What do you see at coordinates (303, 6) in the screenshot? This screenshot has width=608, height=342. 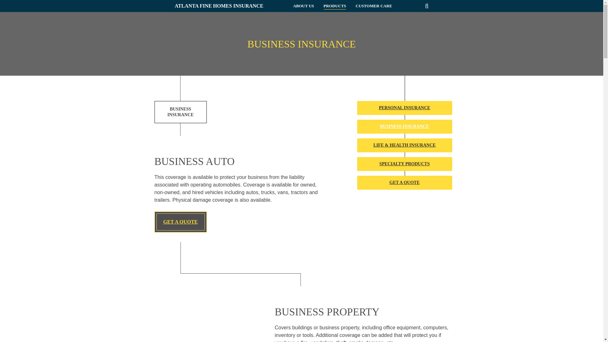 I see `ABOUT US` at bounding box center [303, 6].